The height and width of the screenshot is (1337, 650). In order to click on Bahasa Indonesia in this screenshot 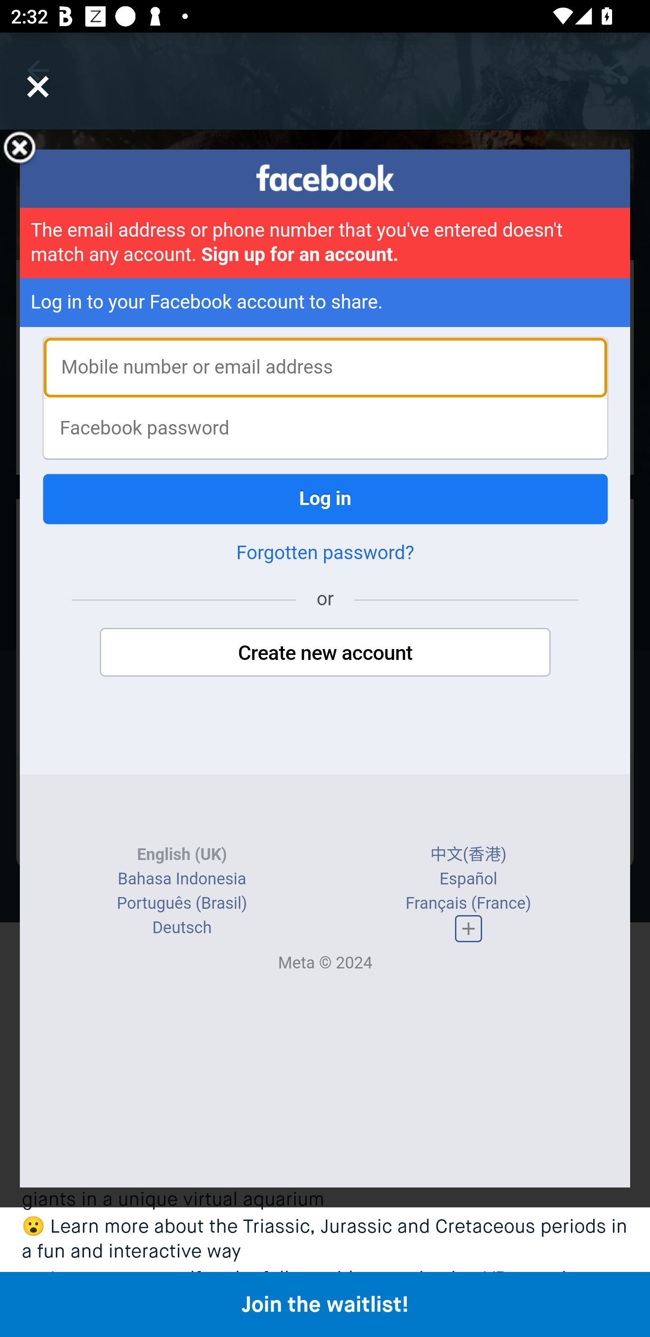, I will do `click(182, 879)`.